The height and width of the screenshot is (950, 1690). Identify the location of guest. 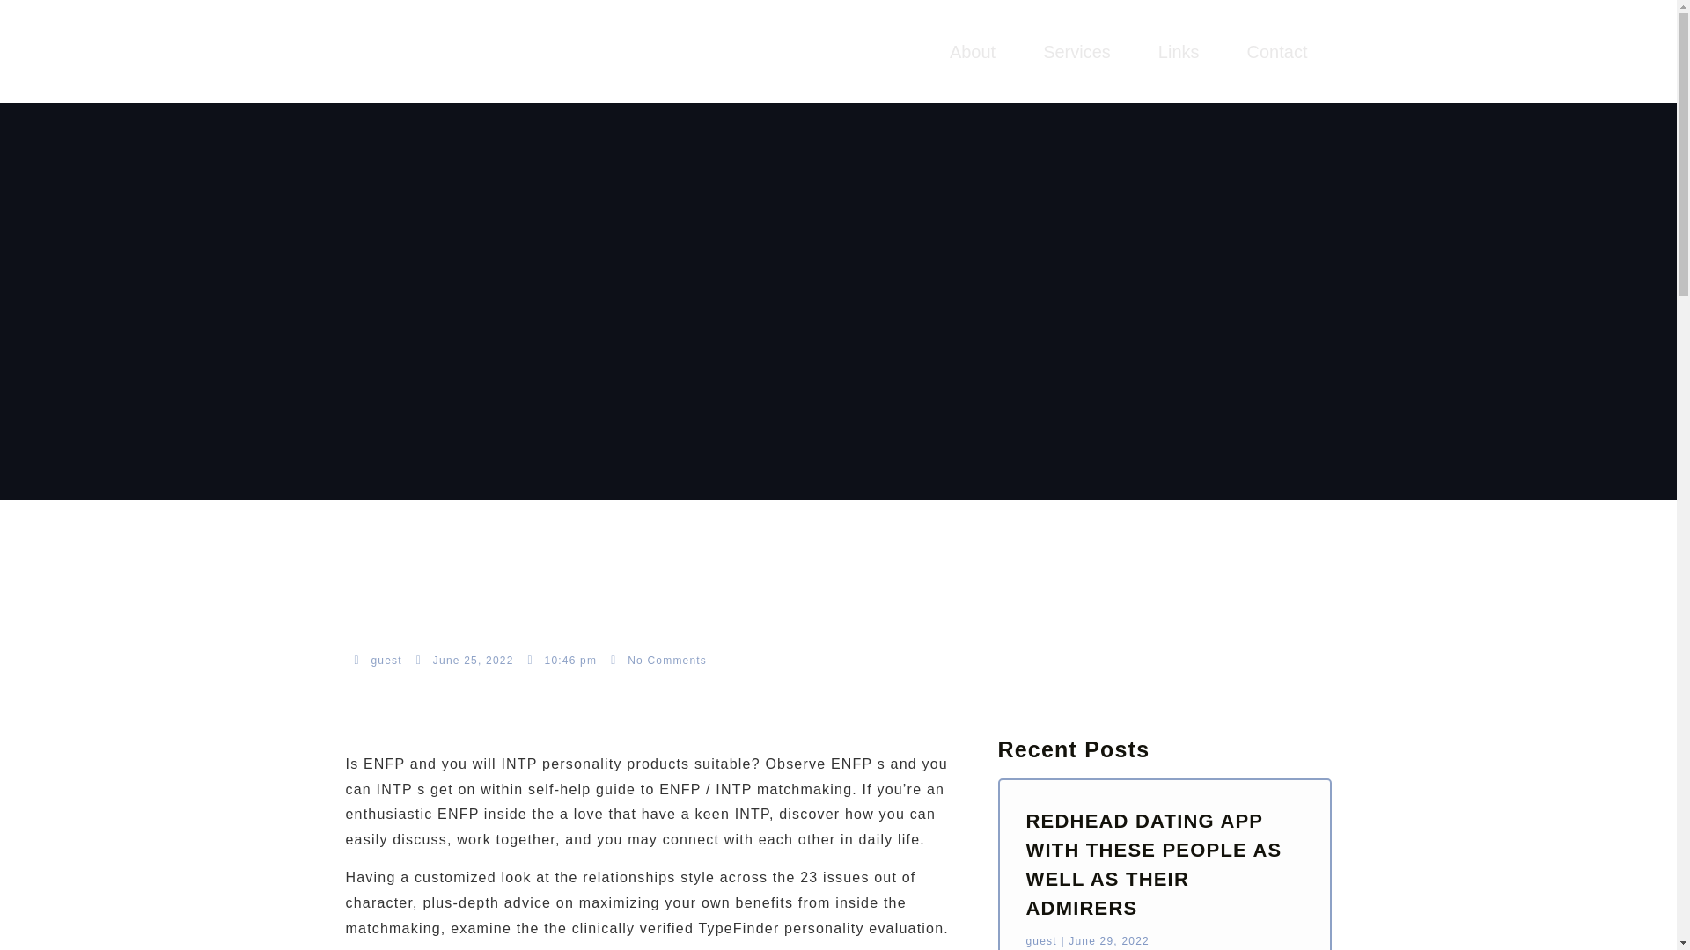
(377, 660).